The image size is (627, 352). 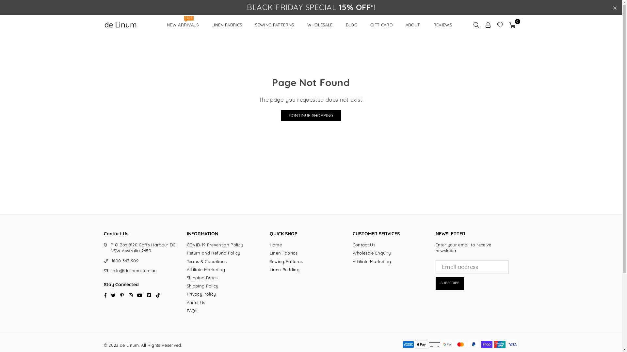 I want to click on Privacy Policy, so click(x=201, y=294).